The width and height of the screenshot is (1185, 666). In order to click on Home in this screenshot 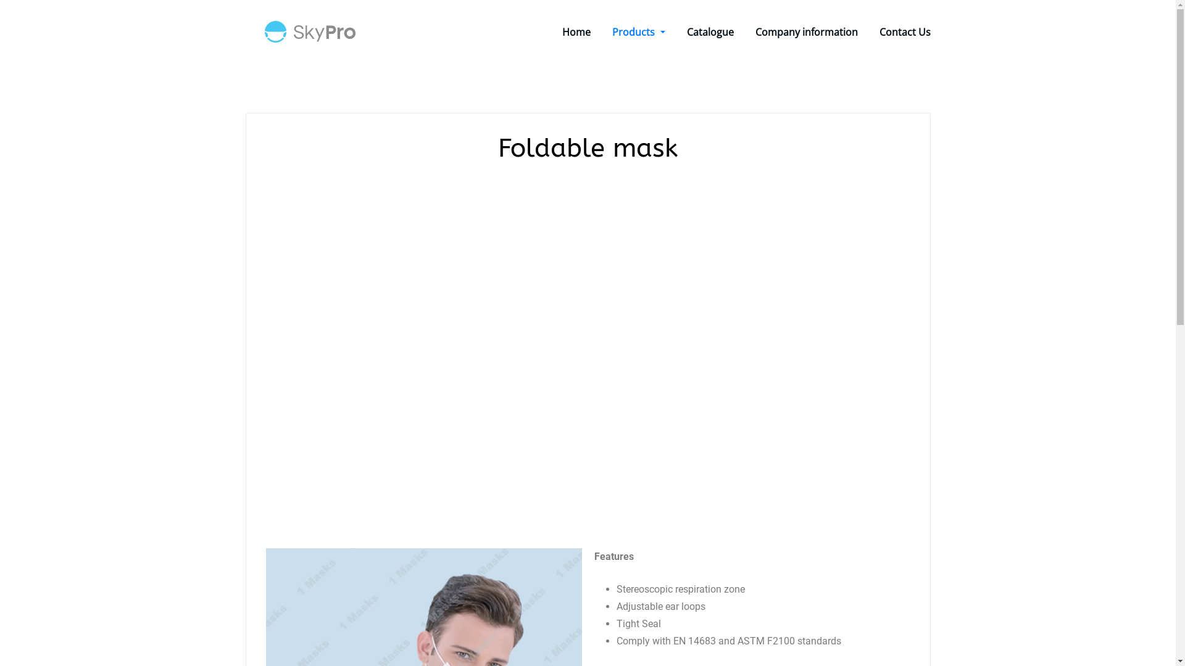, I will do `click(576, 32)`.